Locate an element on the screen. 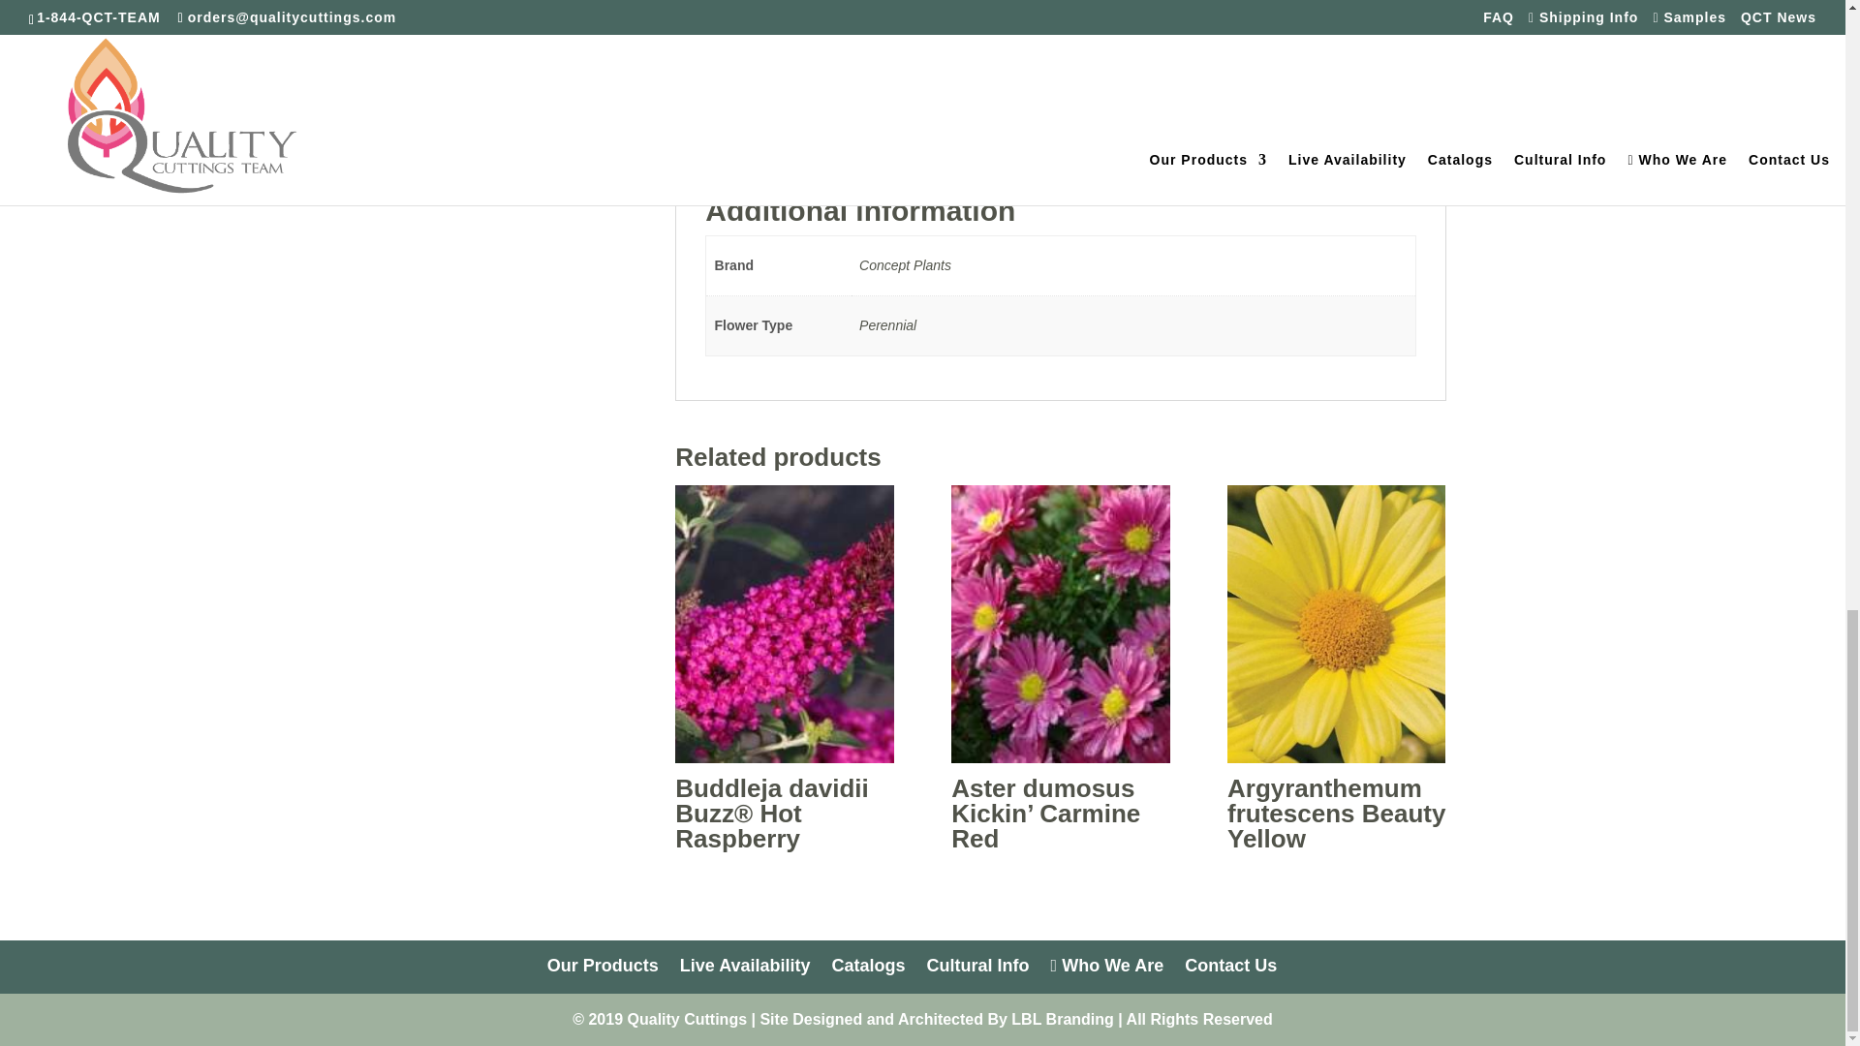 The width and height of the screenshot is (1860, 1046). Catalogs is located at coordinates (868, 965).